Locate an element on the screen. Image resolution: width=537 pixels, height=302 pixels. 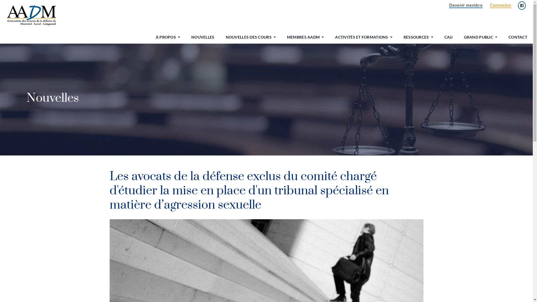
Devenir membre is located at coordinates (466, 5).